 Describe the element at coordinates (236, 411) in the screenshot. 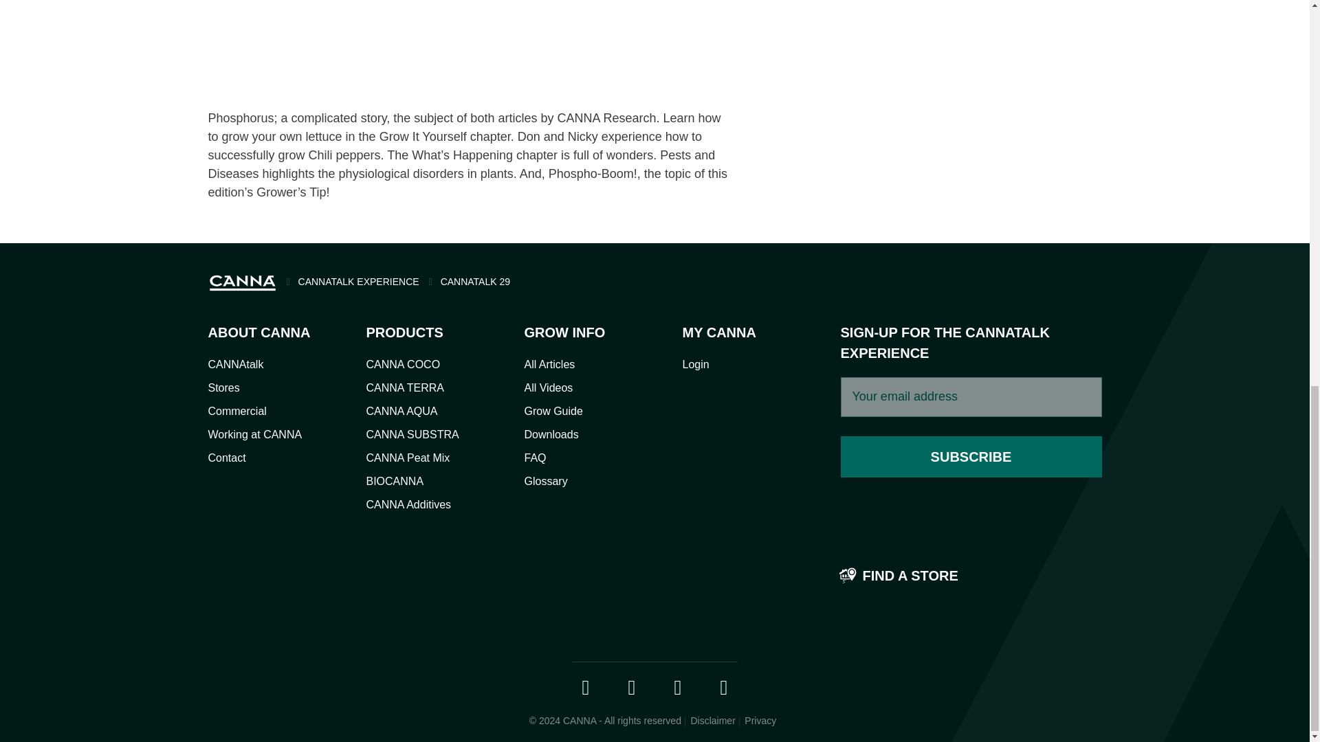

I see `Commercial` at that location.